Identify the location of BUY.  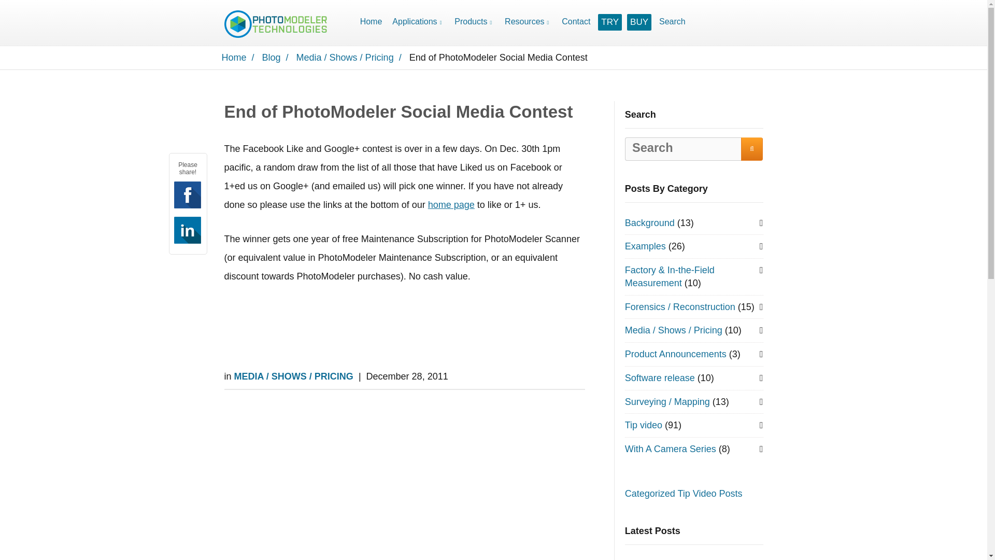
(639, 22).